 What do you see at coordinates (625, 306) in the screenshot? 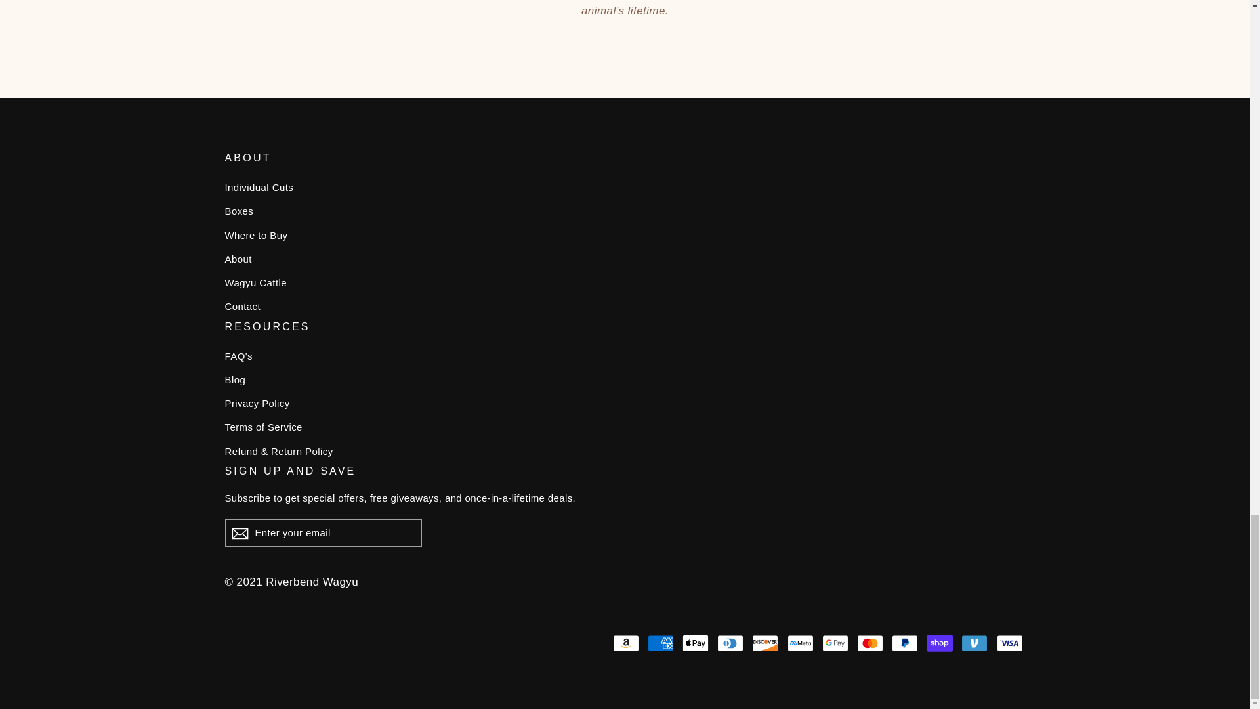
I see `Contact` at bounding box center [625, 306].